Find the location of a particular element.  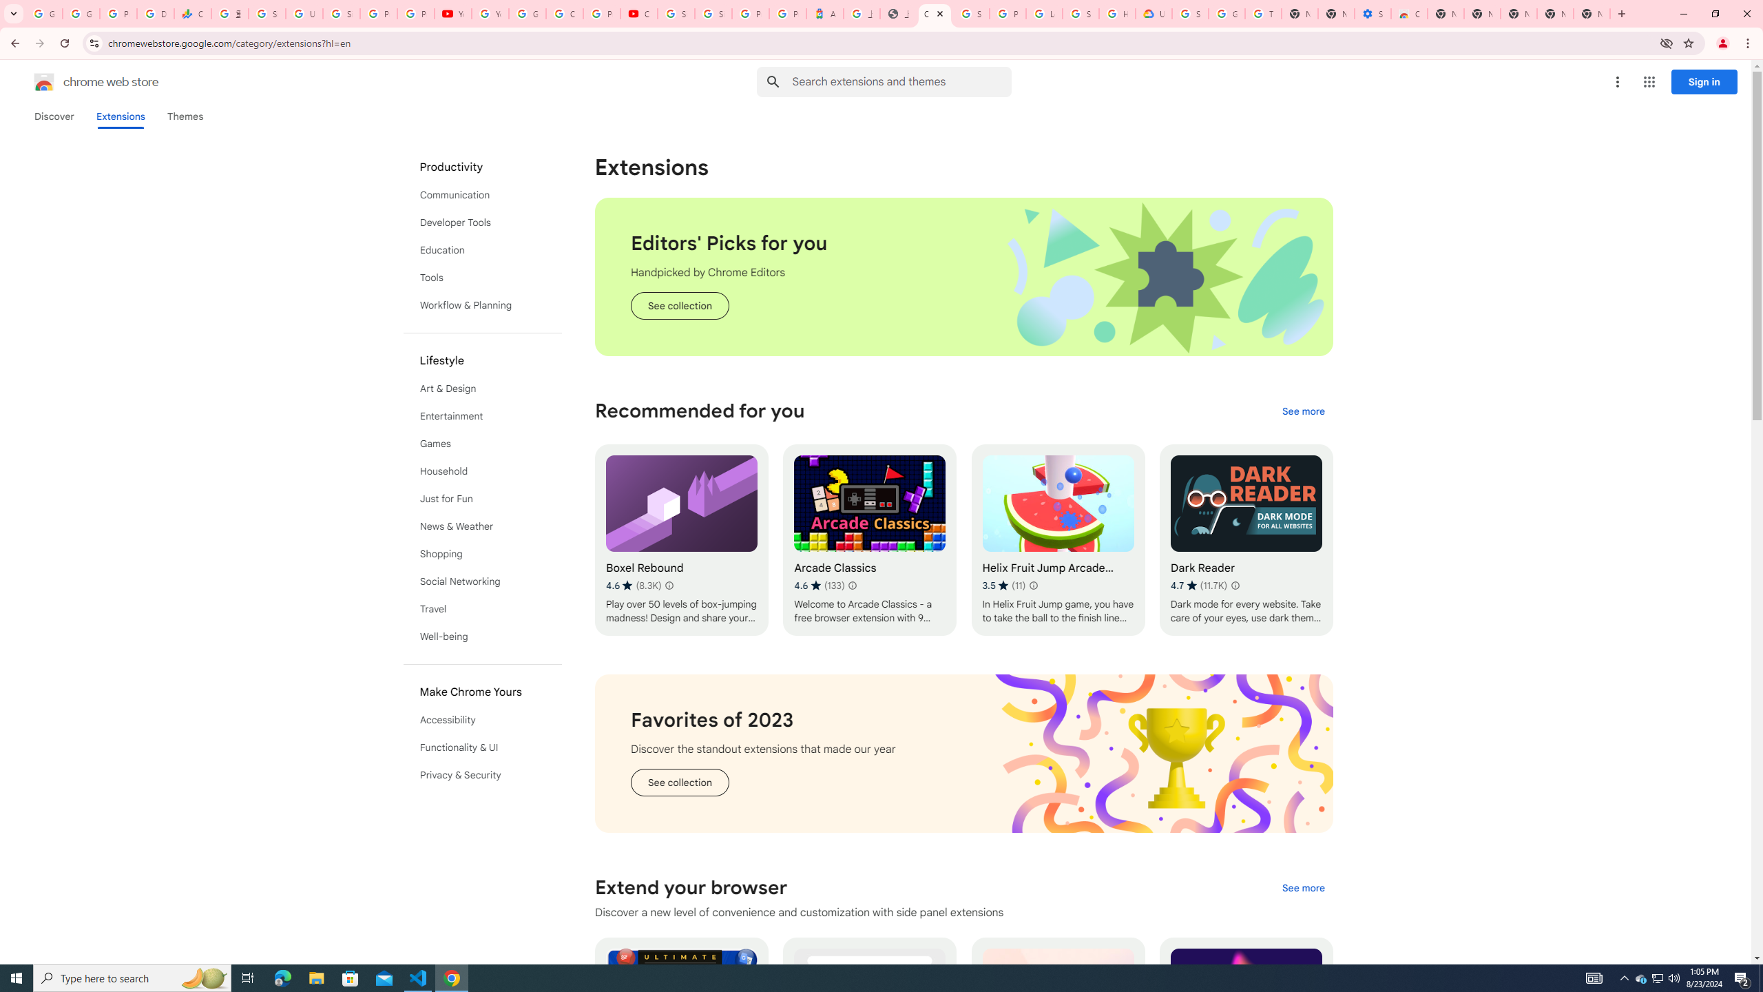

Games is located at coordinates (483, 443).